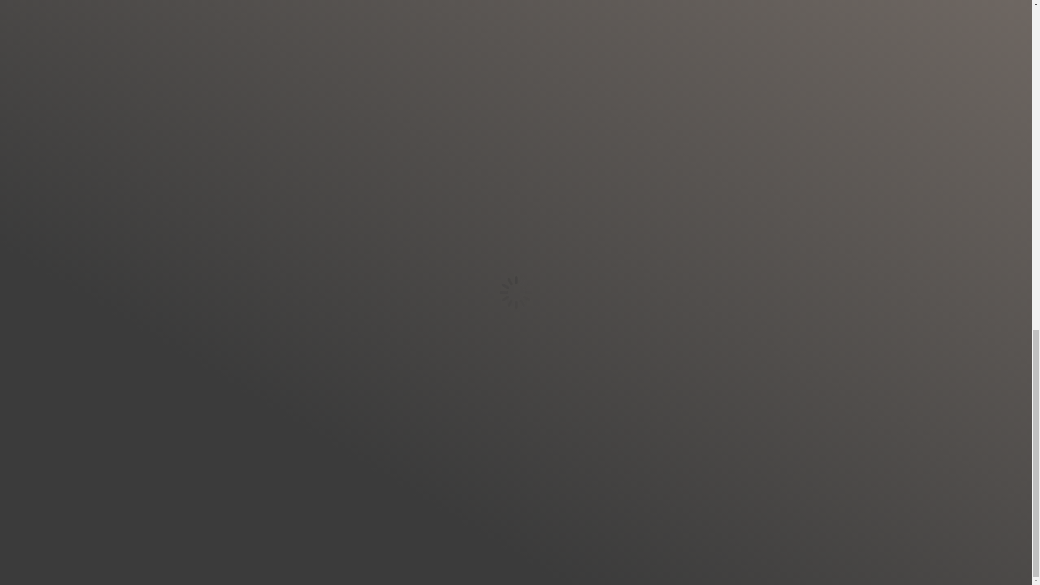 This screenshot has width=1040, height=585. What do you see at coordinates (392, 169) in the screenshot?
I see `Introducing the new Katherine Maginnis e-commerce website` at bounding box center [392, 169].